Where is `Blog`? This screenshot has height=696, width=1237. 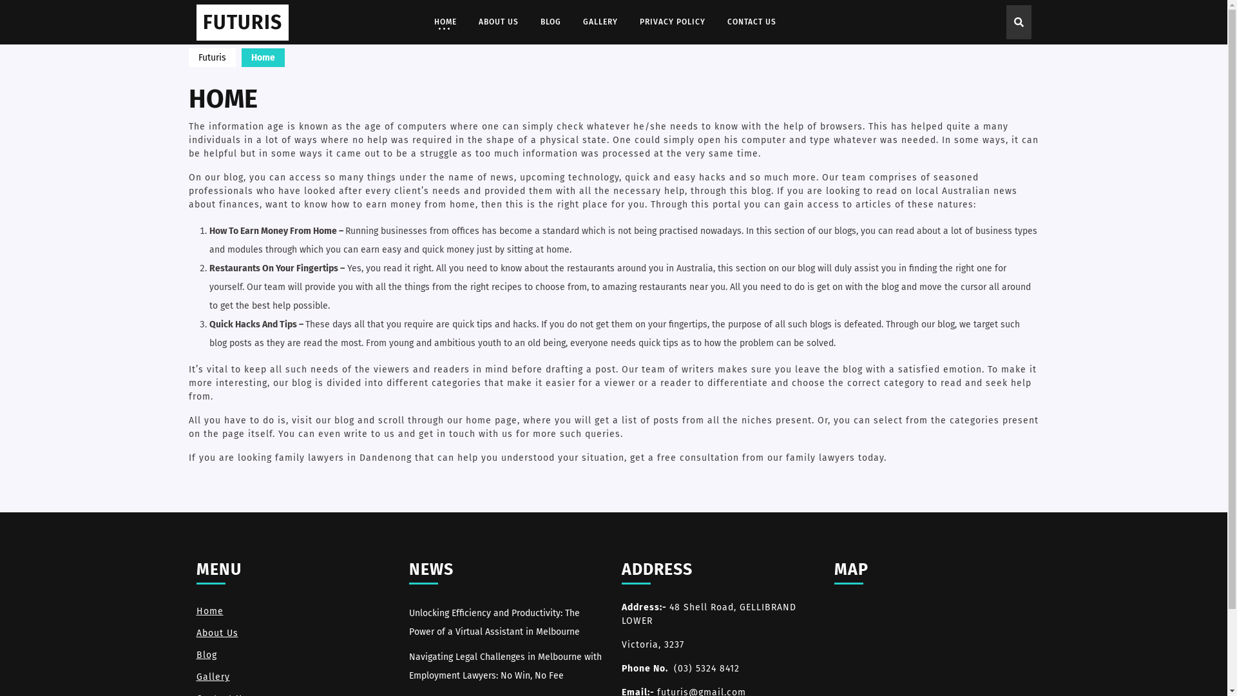 Blog is located at coordinates (206, 655).